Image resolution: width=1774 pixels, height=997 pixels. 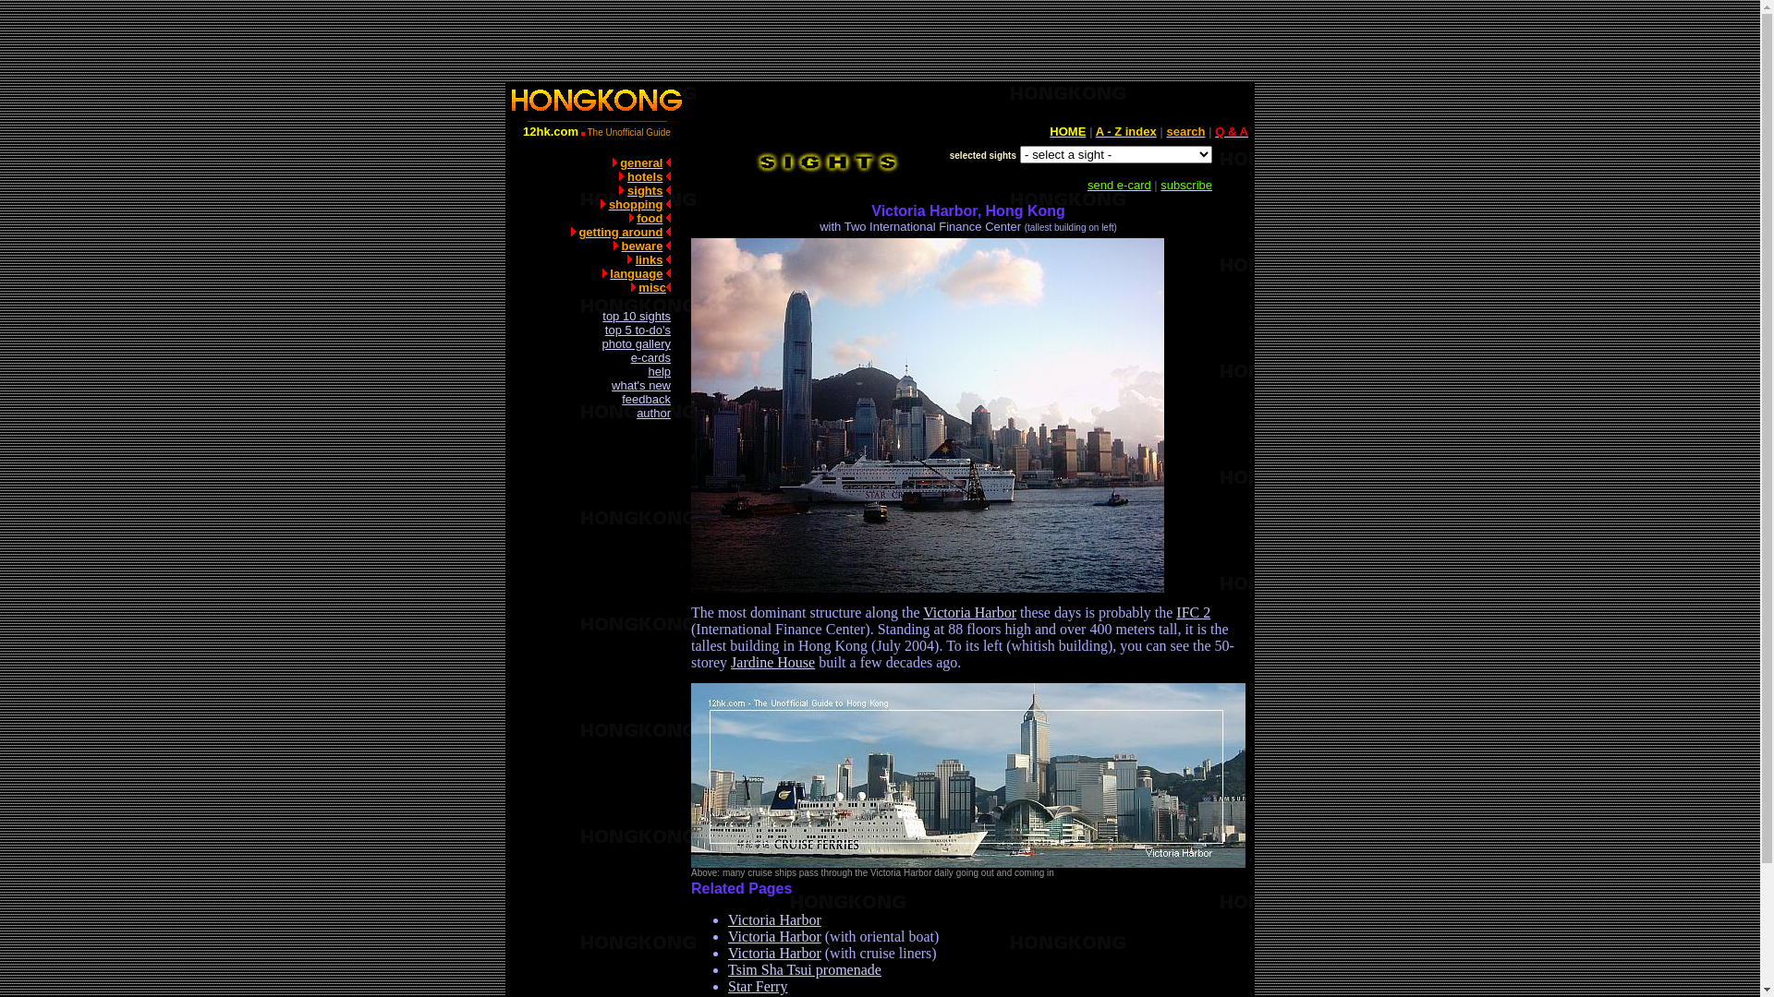 I want to click on general, so click(x=641, y=162).